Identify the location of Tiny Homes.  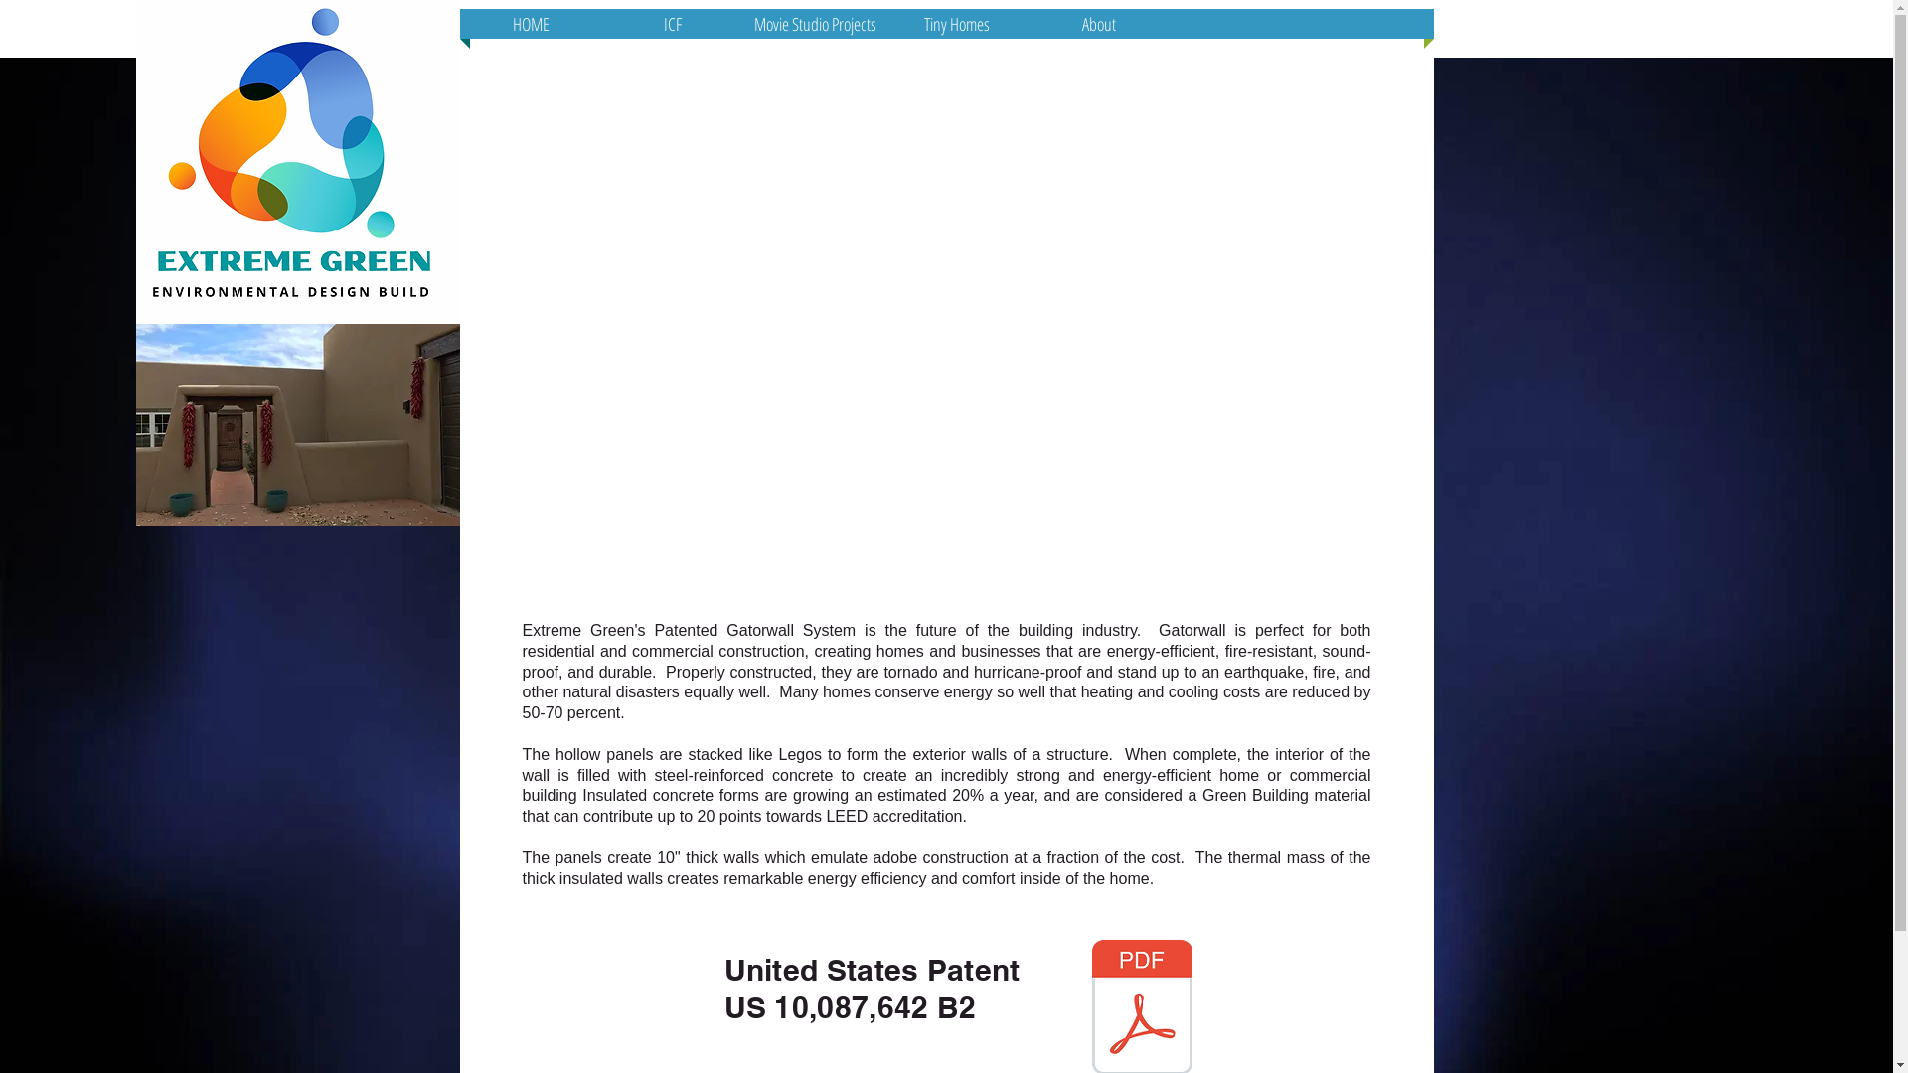
(958, 24).